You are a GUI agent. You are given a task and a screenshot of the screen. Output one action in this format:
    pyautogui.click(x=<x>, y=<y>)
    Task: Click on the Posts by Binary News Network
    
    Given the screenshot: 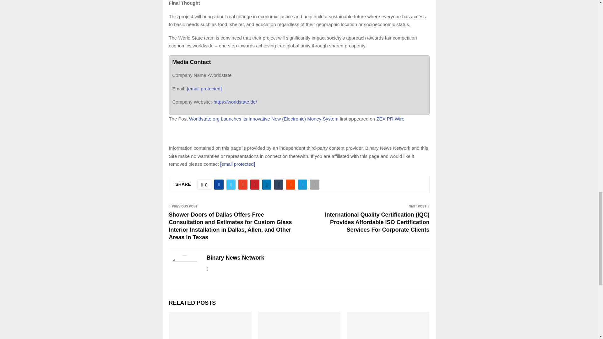 What is the action you would take?
    pyautogui.click(x=236, y=258)
    